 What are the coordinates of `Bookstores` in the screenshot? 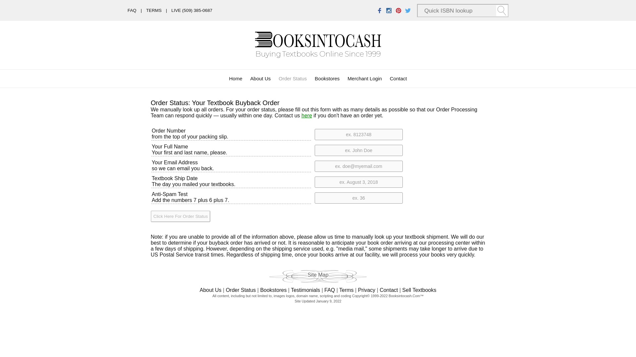 It's located at (273, 290).